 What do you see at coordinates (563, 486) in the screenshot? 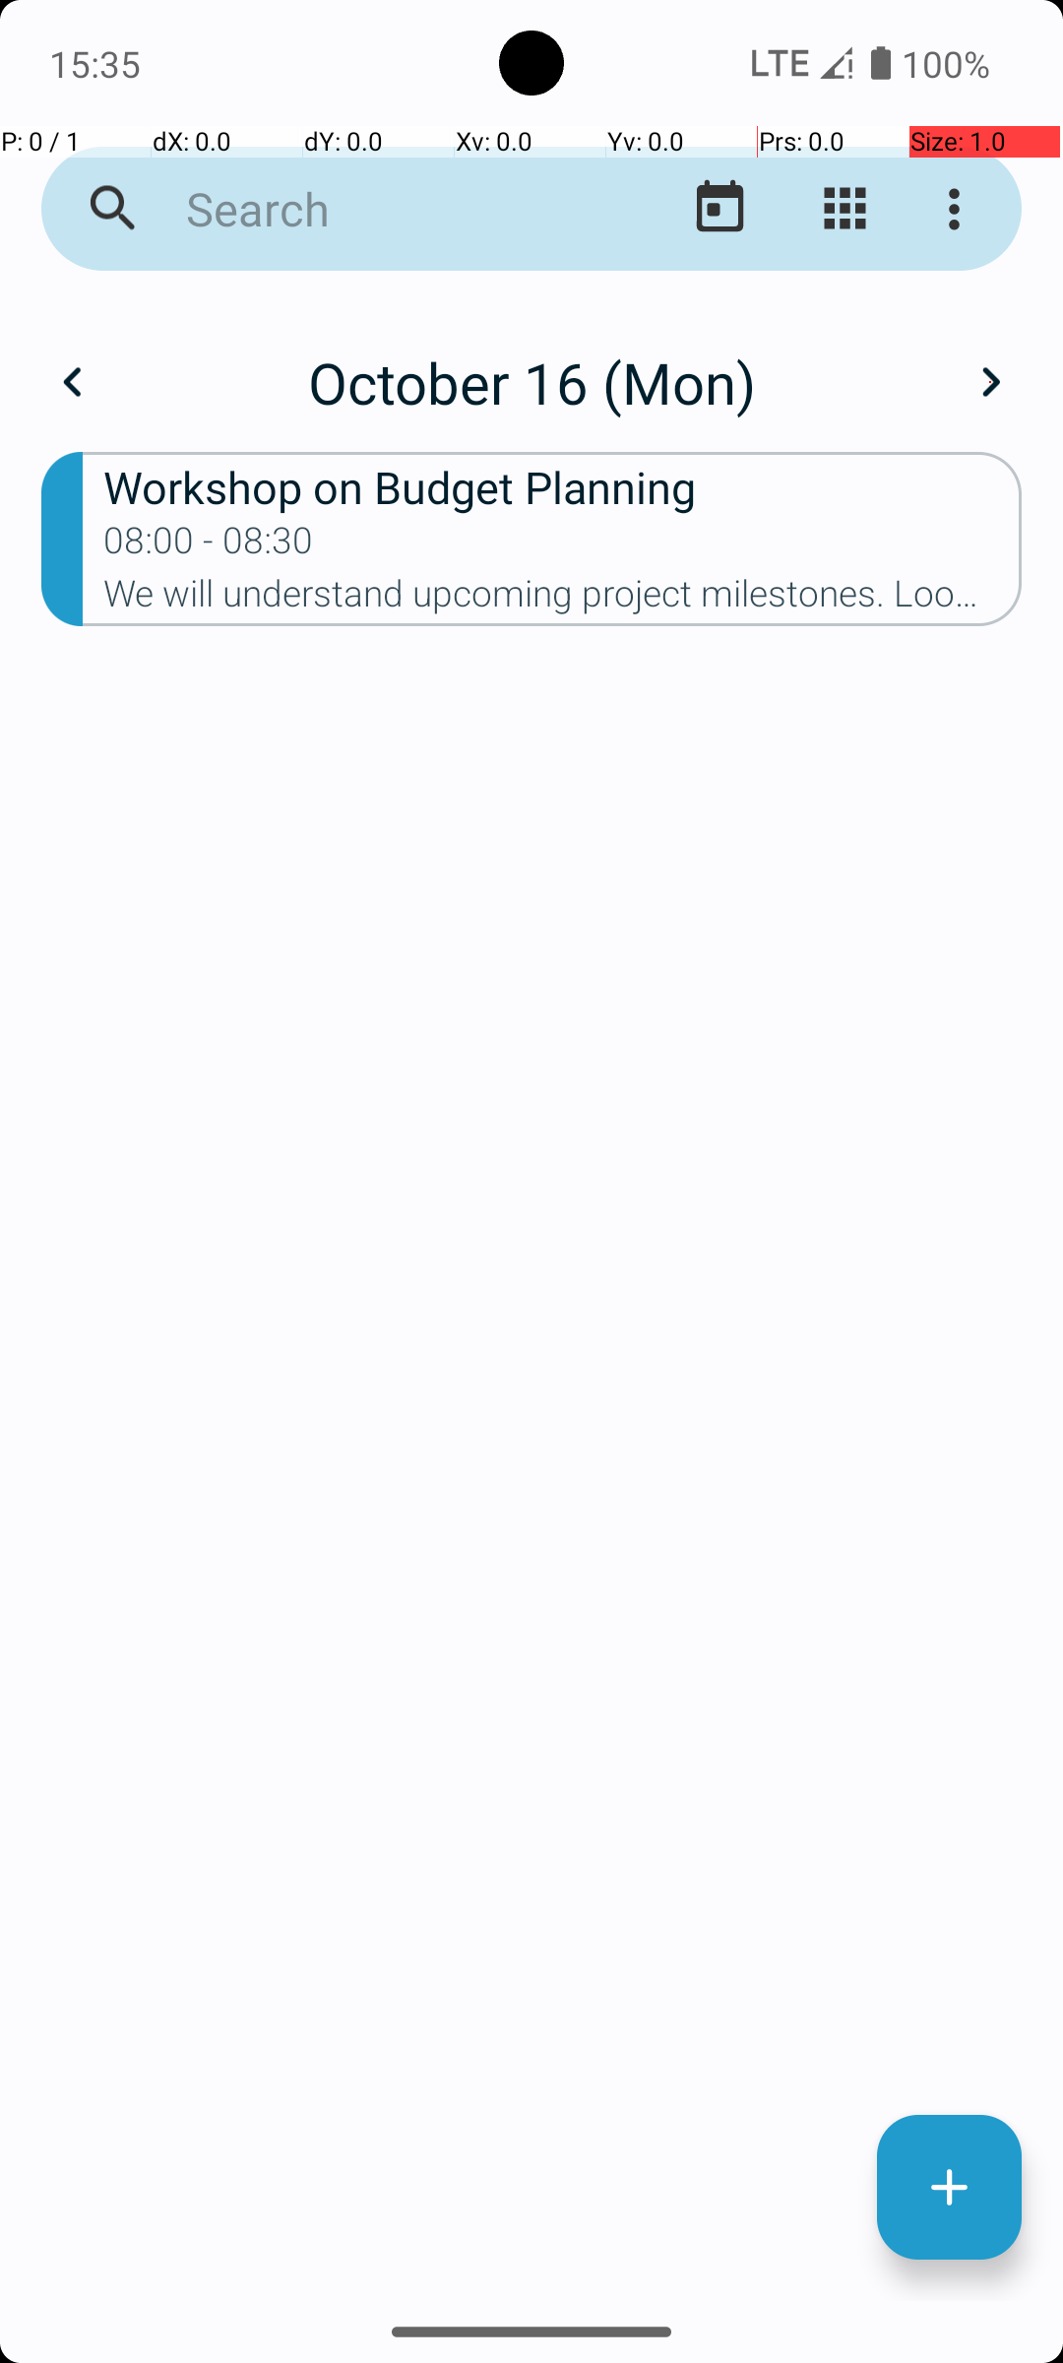
I see `Workshop on Budget Planning` at bounding box center [563, 486].